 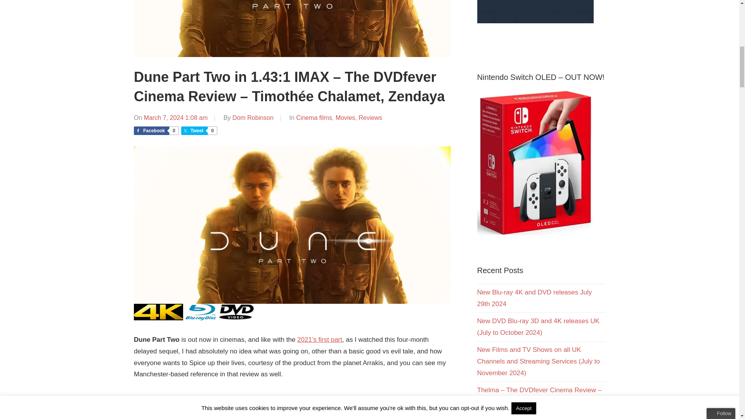 What do you see at coordinates (695, 303) in the screenshot?
I see `Email Address` at bounding box center [695, 303].